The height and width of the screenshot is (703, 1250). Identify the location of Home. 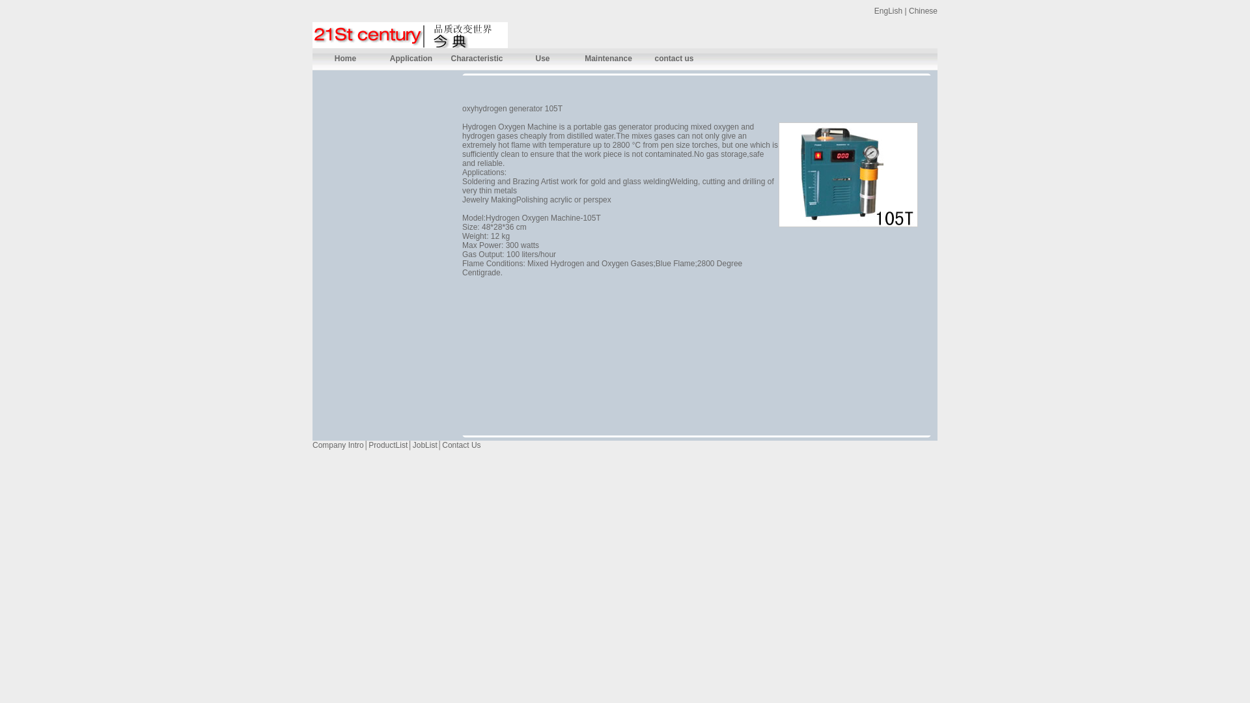
(345, 59).